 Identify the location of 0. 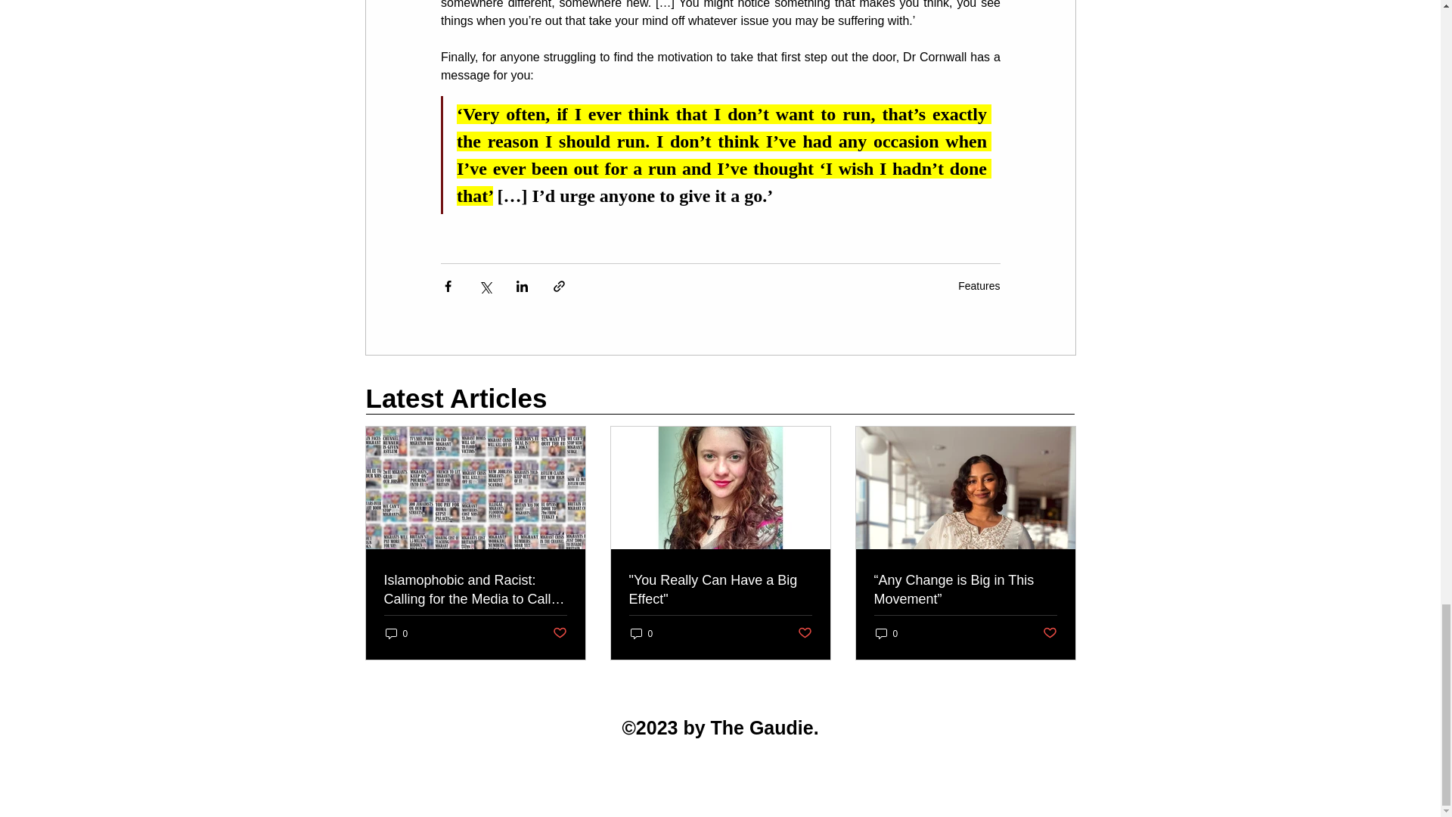
(396, 633).